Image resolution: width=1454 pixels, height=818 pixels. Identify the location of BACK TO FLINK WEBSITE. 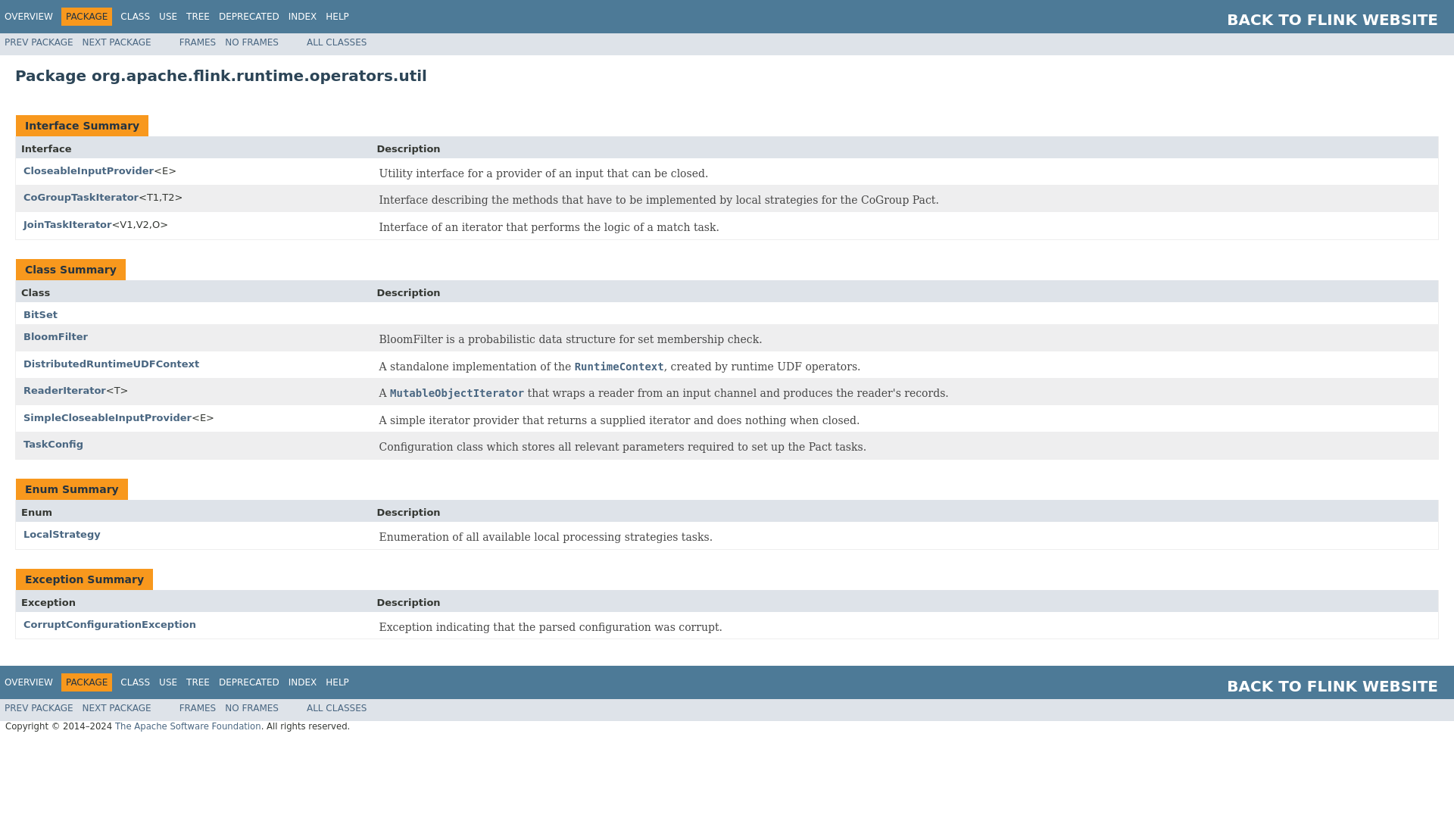
(1332, 20).